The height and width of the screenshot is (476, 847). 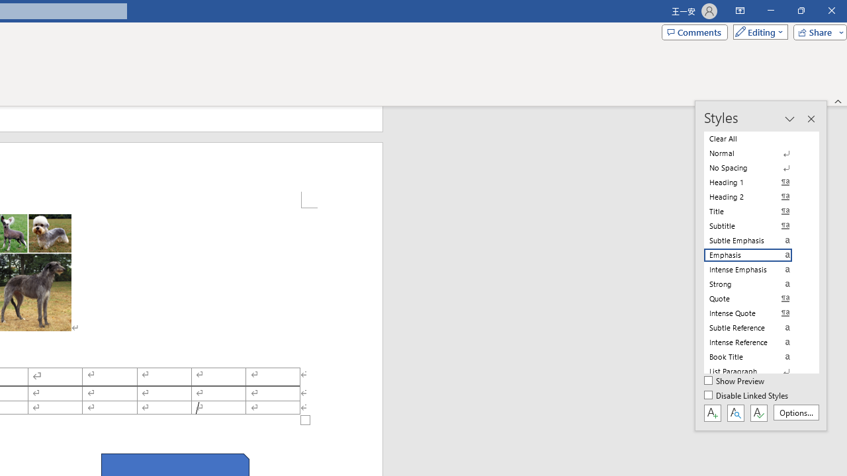 What do you see at coordinates (756, 241) in the screenshot?
I see `Subtle Emphasis` at bounding box center [756, 241].